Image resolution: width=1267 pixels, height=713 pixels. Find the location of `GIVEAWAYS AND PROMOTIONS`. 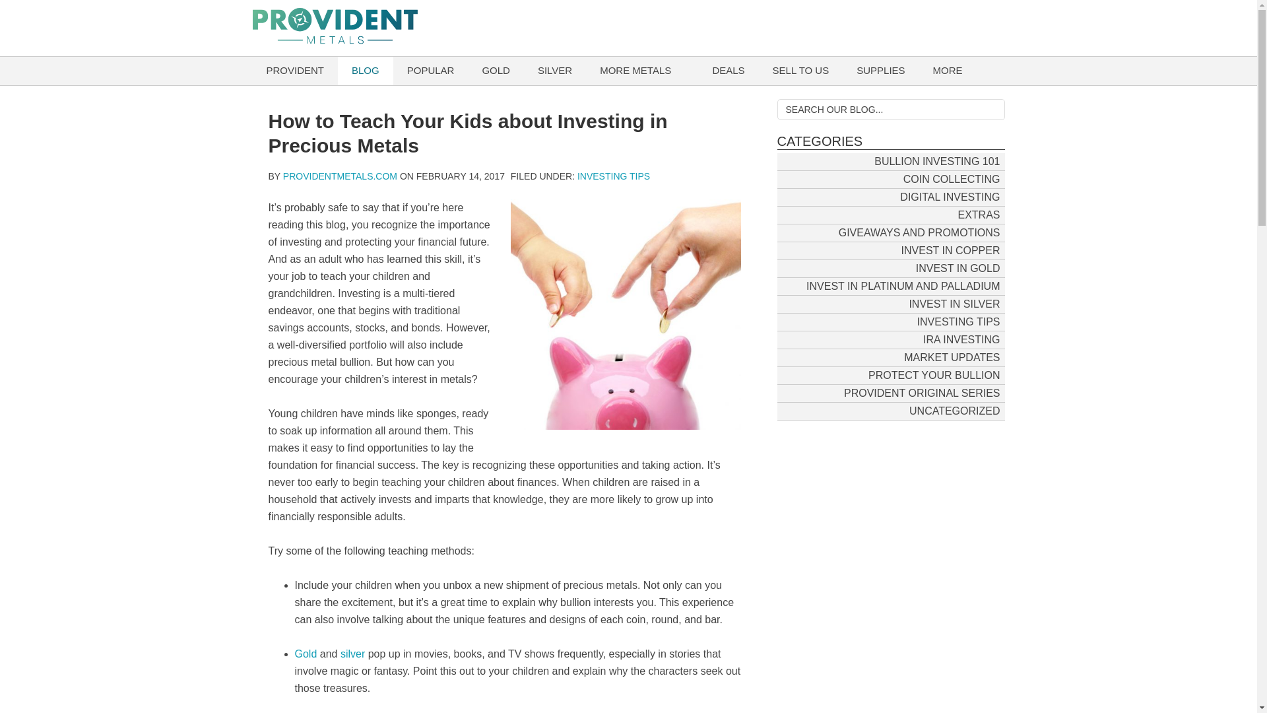

GIVEAWAYS AND PROMOTIONS is located at coordinates (919, 232).